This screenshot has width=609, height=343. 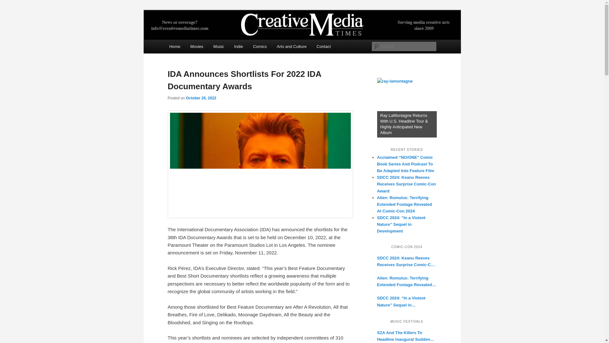 I want to click on October 26, 2022, so click(x=201, y=98).